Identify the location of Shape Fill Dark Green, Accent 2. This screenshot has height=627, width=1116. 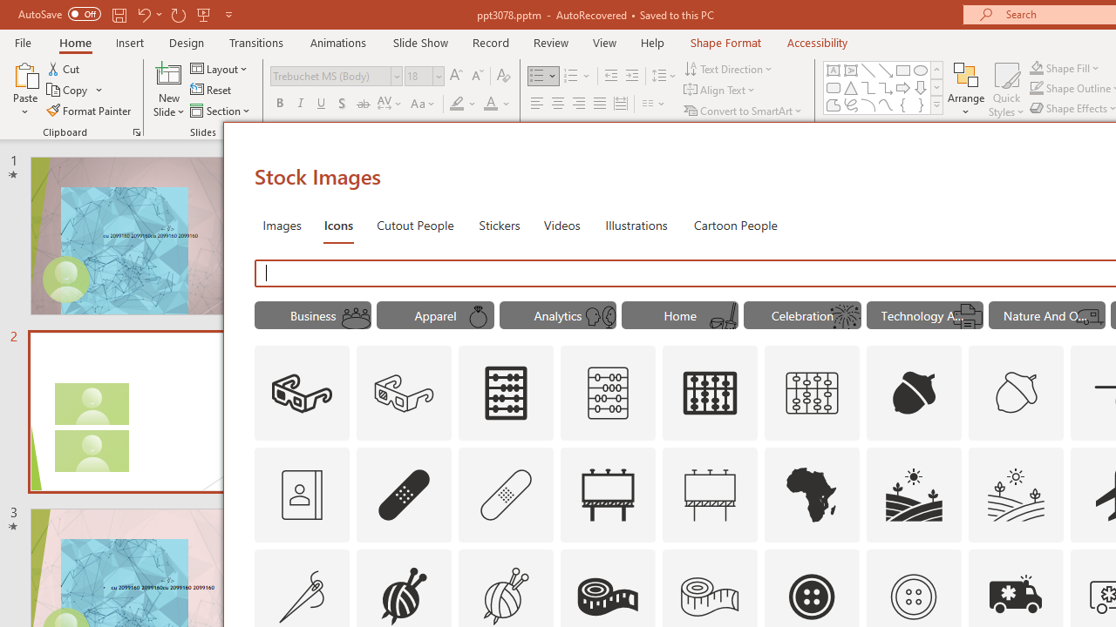
(1036, 68).